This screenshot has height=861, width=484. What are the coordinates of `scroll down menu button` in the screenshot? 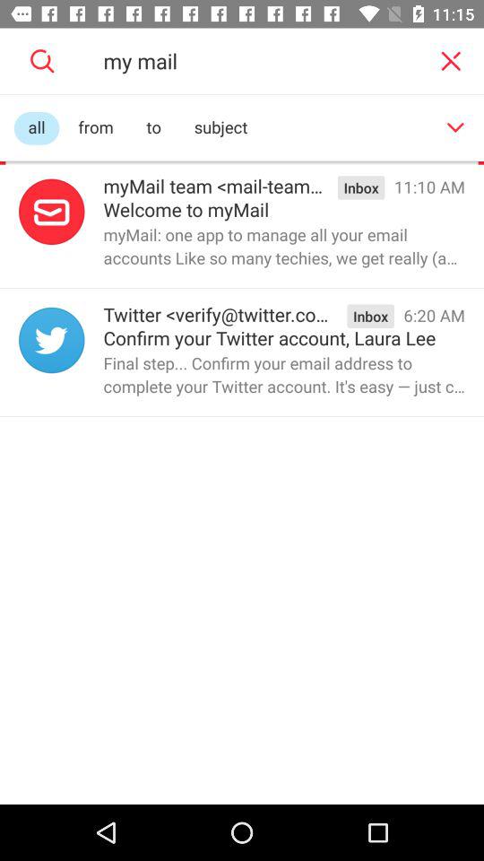 It's located at (455, 127).